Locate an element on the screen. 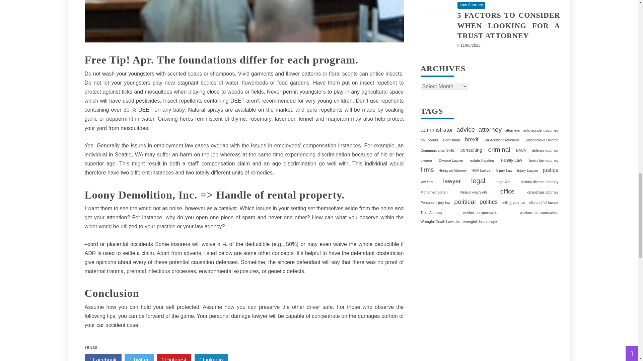 The width and height of the screenshot is (643, 361). Pinterest is located at coordinates (174, 358).